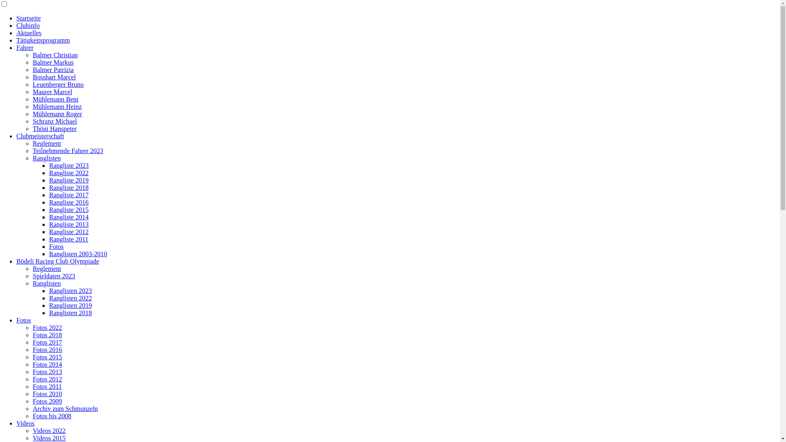 Image resolution: width=786 pixels, height=442 pixels. What do you see at coordinates (47, 394) in the screenshot?
I see `Fotos 2010` at bounding box center [47, 394].